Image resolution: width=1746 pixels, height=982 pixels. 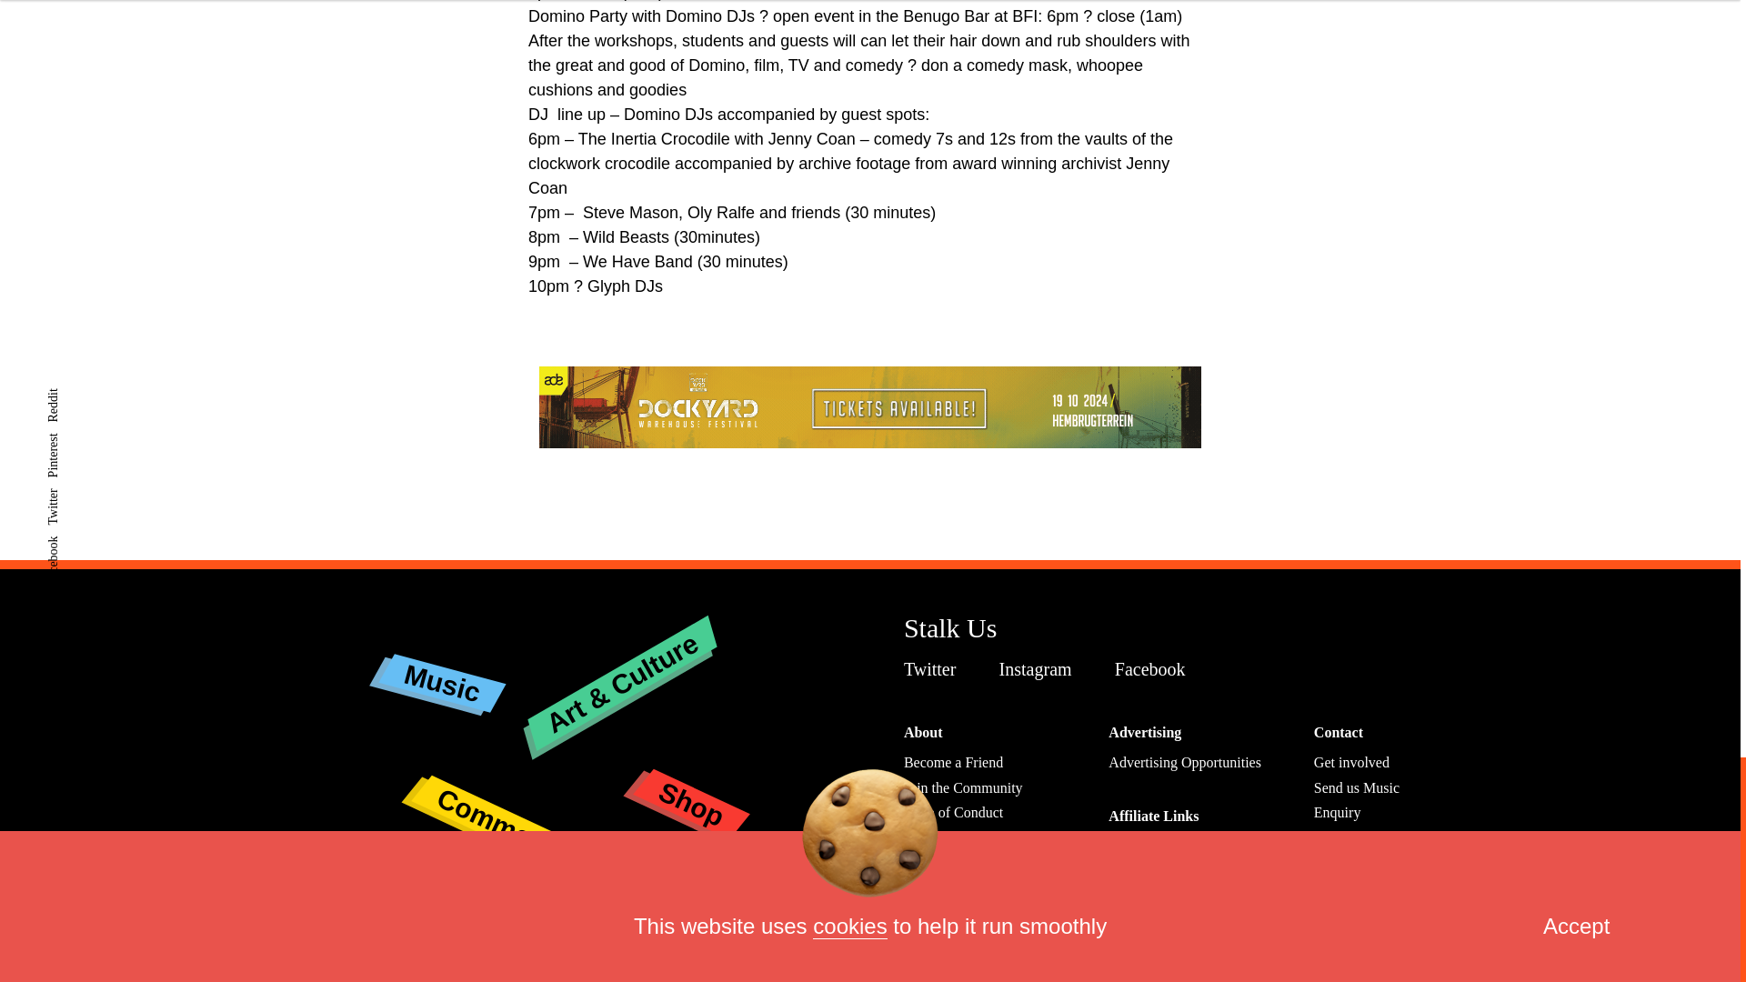 What do you see at coordinates (1155, 669) in the screenshot?
I see `Facebook` at bounding box center [1155, 669].